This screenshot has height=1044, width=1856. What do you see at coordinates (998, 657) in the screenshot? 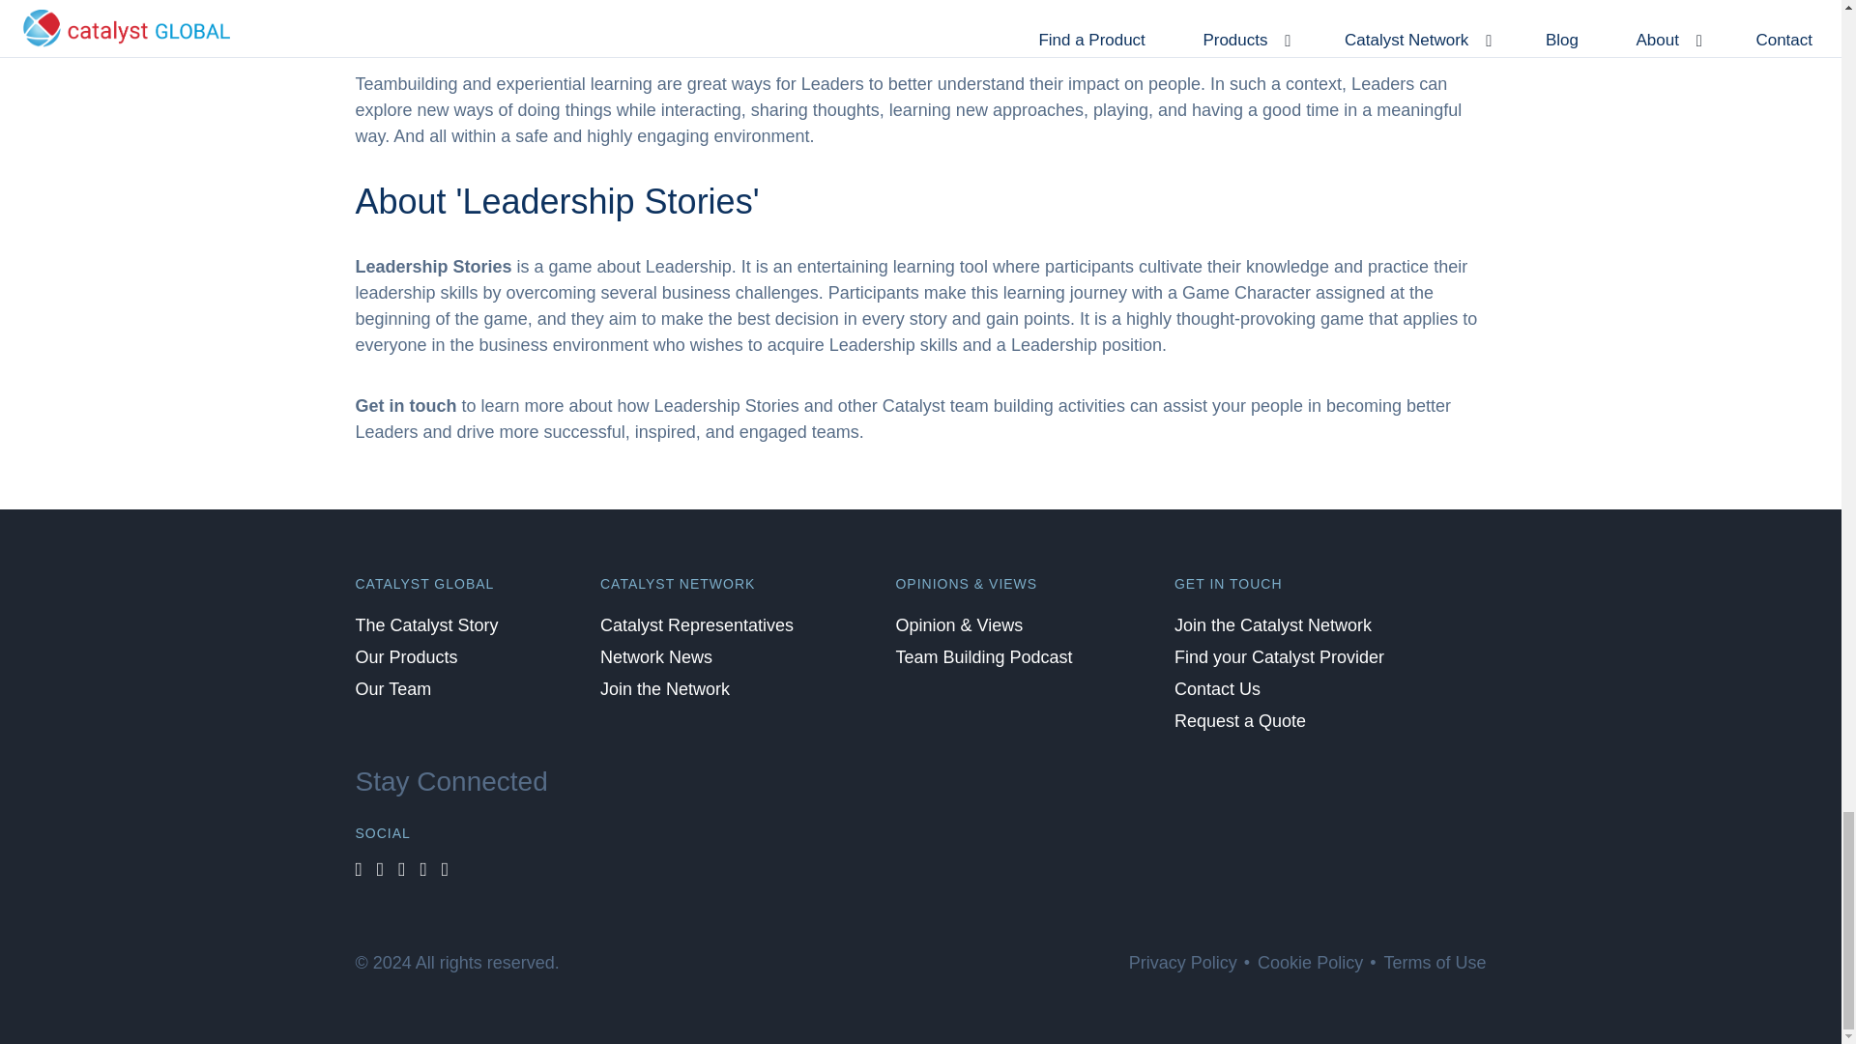
I see `Team Building Podcast` at bounding box center [998, 657].